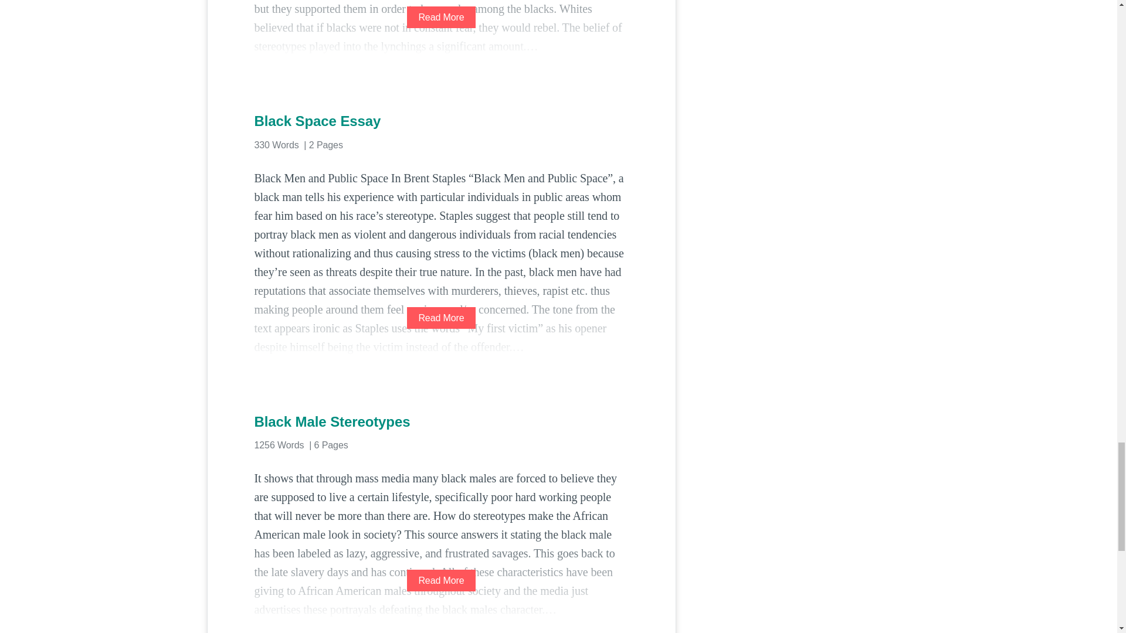 The width and height of the screenshot is (1126, 633). What do you see at coordinates (441, 580) in the screenshot?
I see `Read More` at bounding box center [441, 580].